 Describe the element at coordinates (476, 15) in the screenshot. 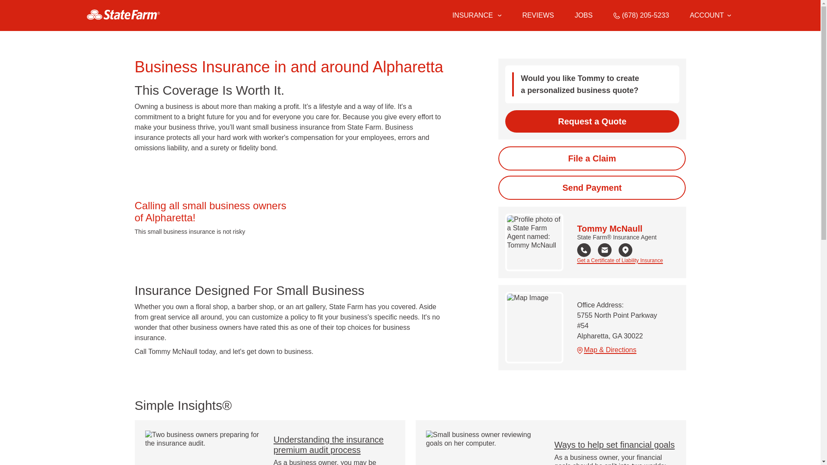

I see `Insurance` at that location.